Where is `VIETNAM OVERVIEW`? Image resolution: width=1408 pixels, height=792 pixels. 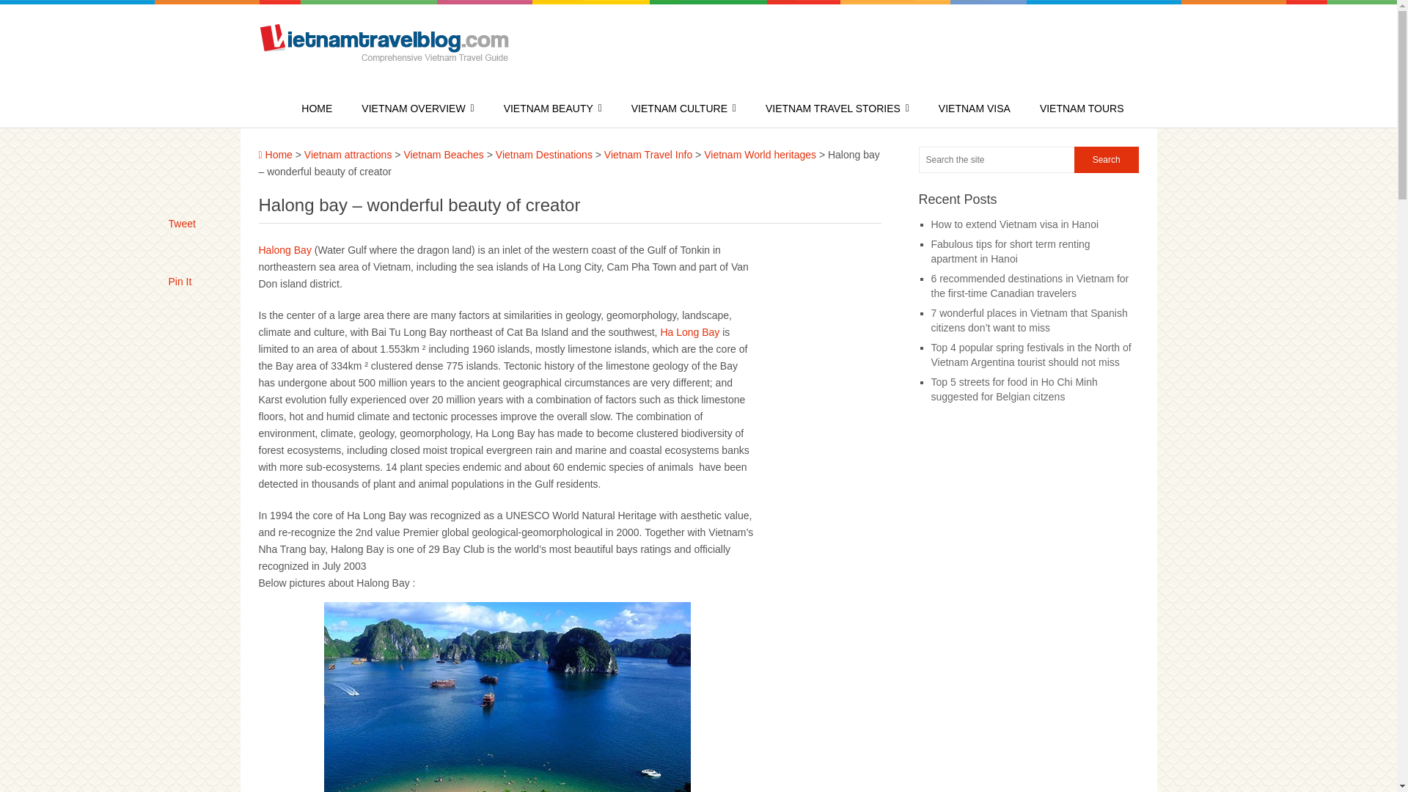 VIETNAM OVERVIEW is located at coordinates (417, 109).